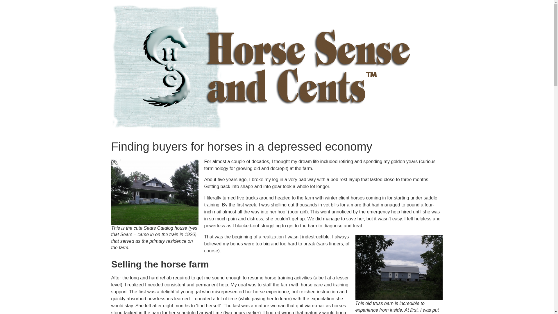 The height and width of the screenshot is (314, 558). I want to click on Potter Homestead, so click(155, 192).